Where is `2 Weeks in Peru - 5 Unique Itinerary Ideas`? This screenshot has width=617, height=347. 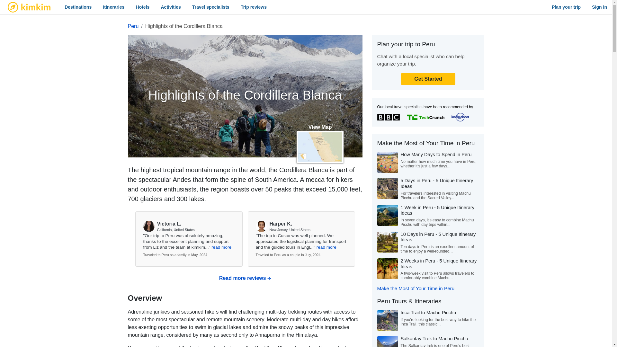 2 Weeks in Peru - 5 Unique Itinerary Ideas is located at coordinates (438, 263).